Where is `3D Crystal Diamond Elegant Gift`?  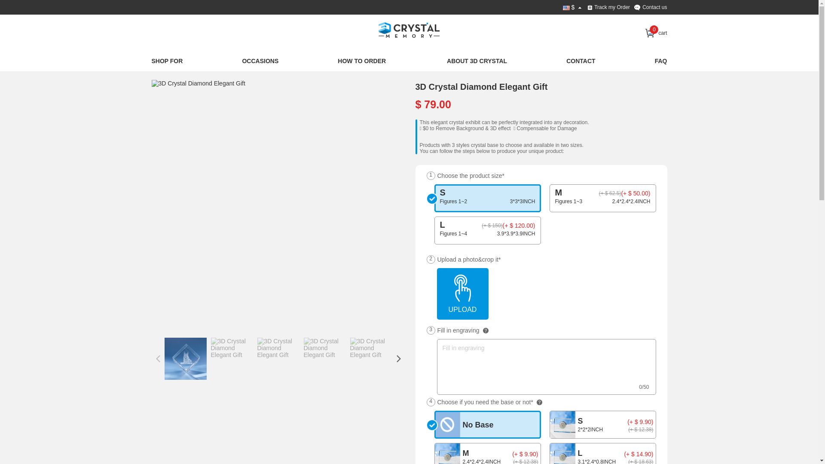 3D Crystal Diamond Elegant Gift is located at coordinates (278, 348).